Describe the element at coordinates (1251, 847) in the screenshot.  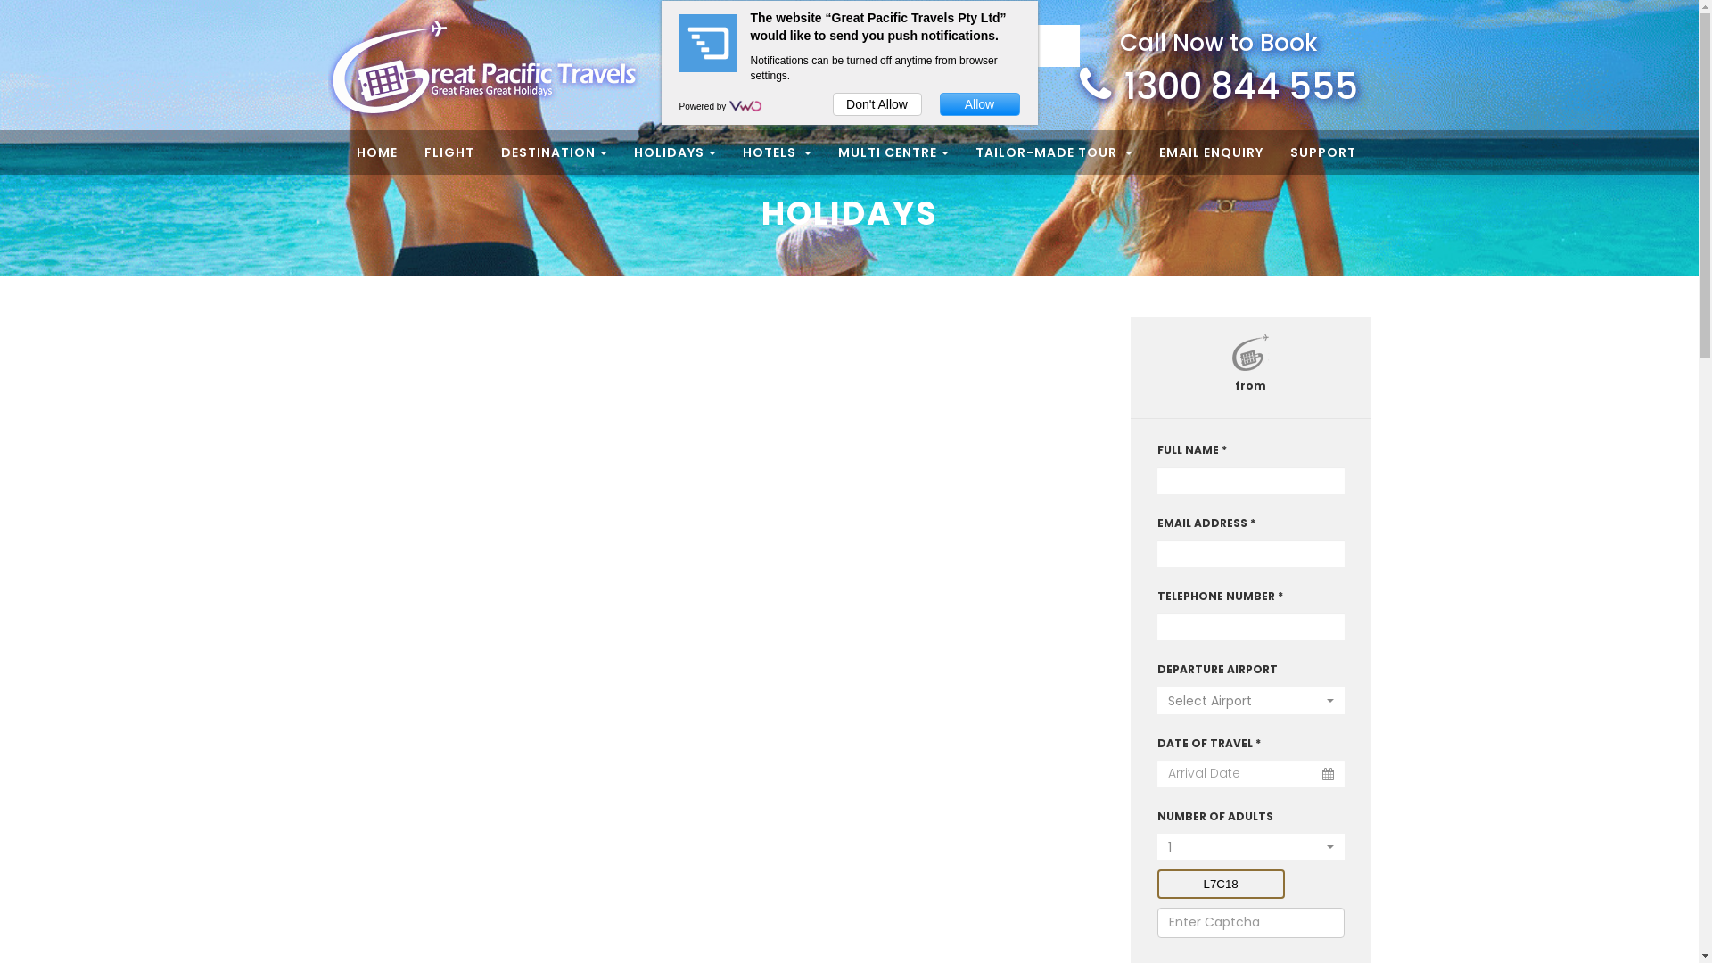
I see `1
 ` at that location.